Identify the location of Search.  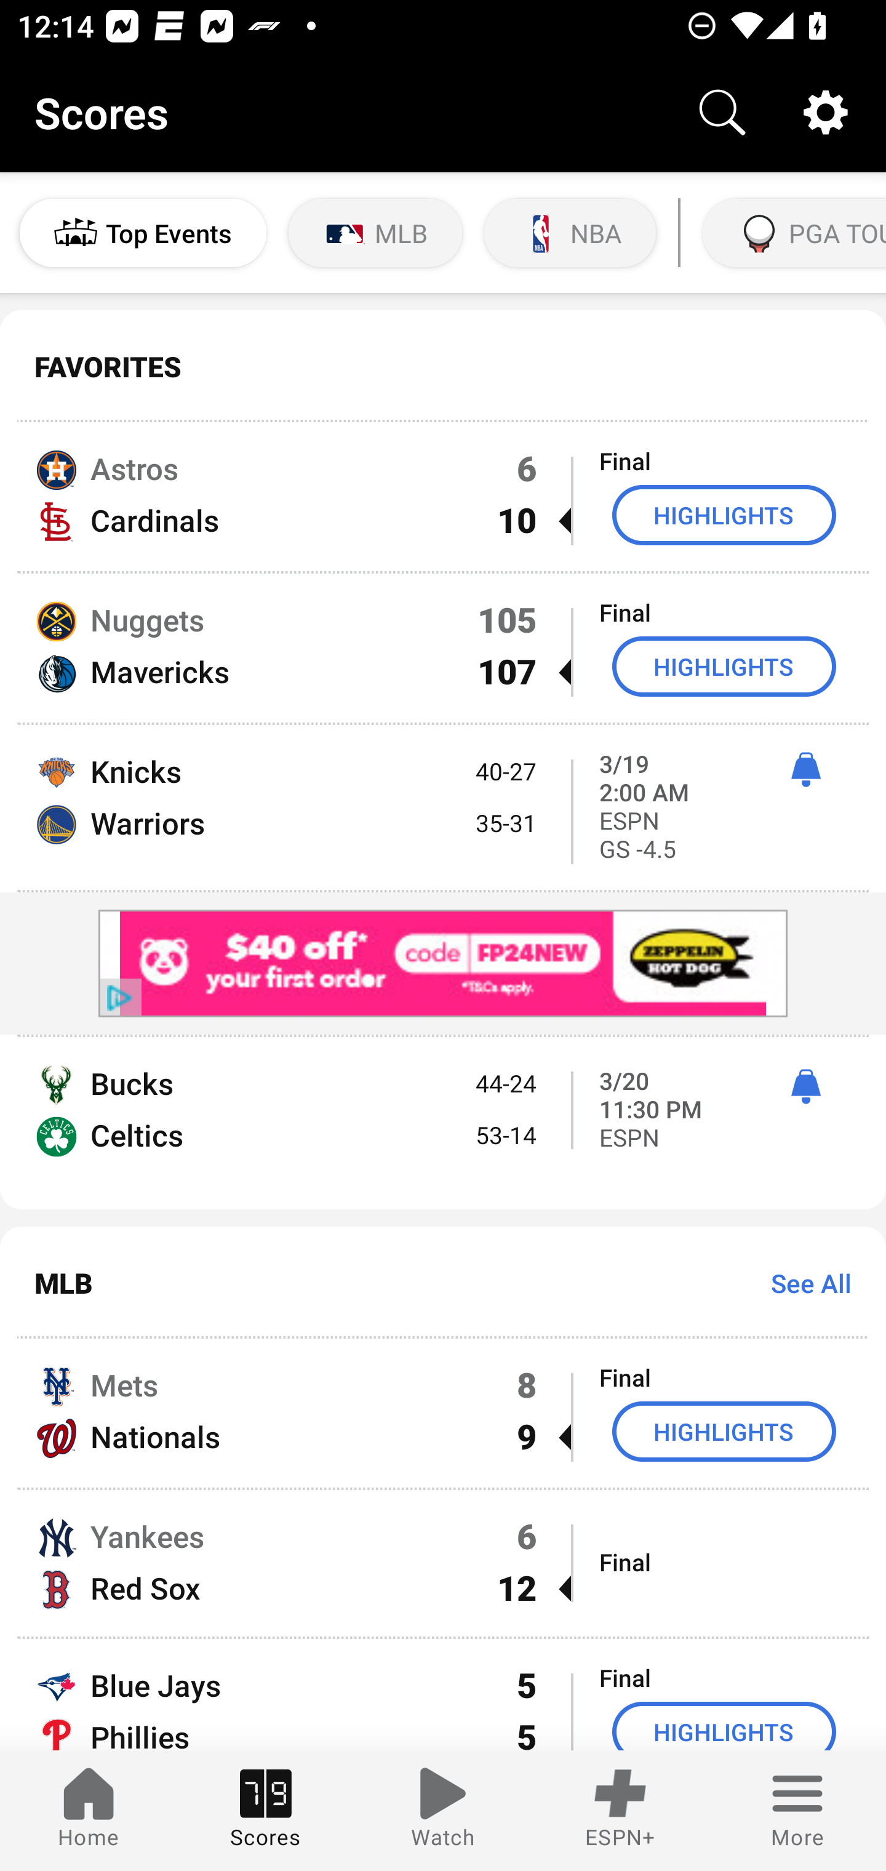
(722, 112).